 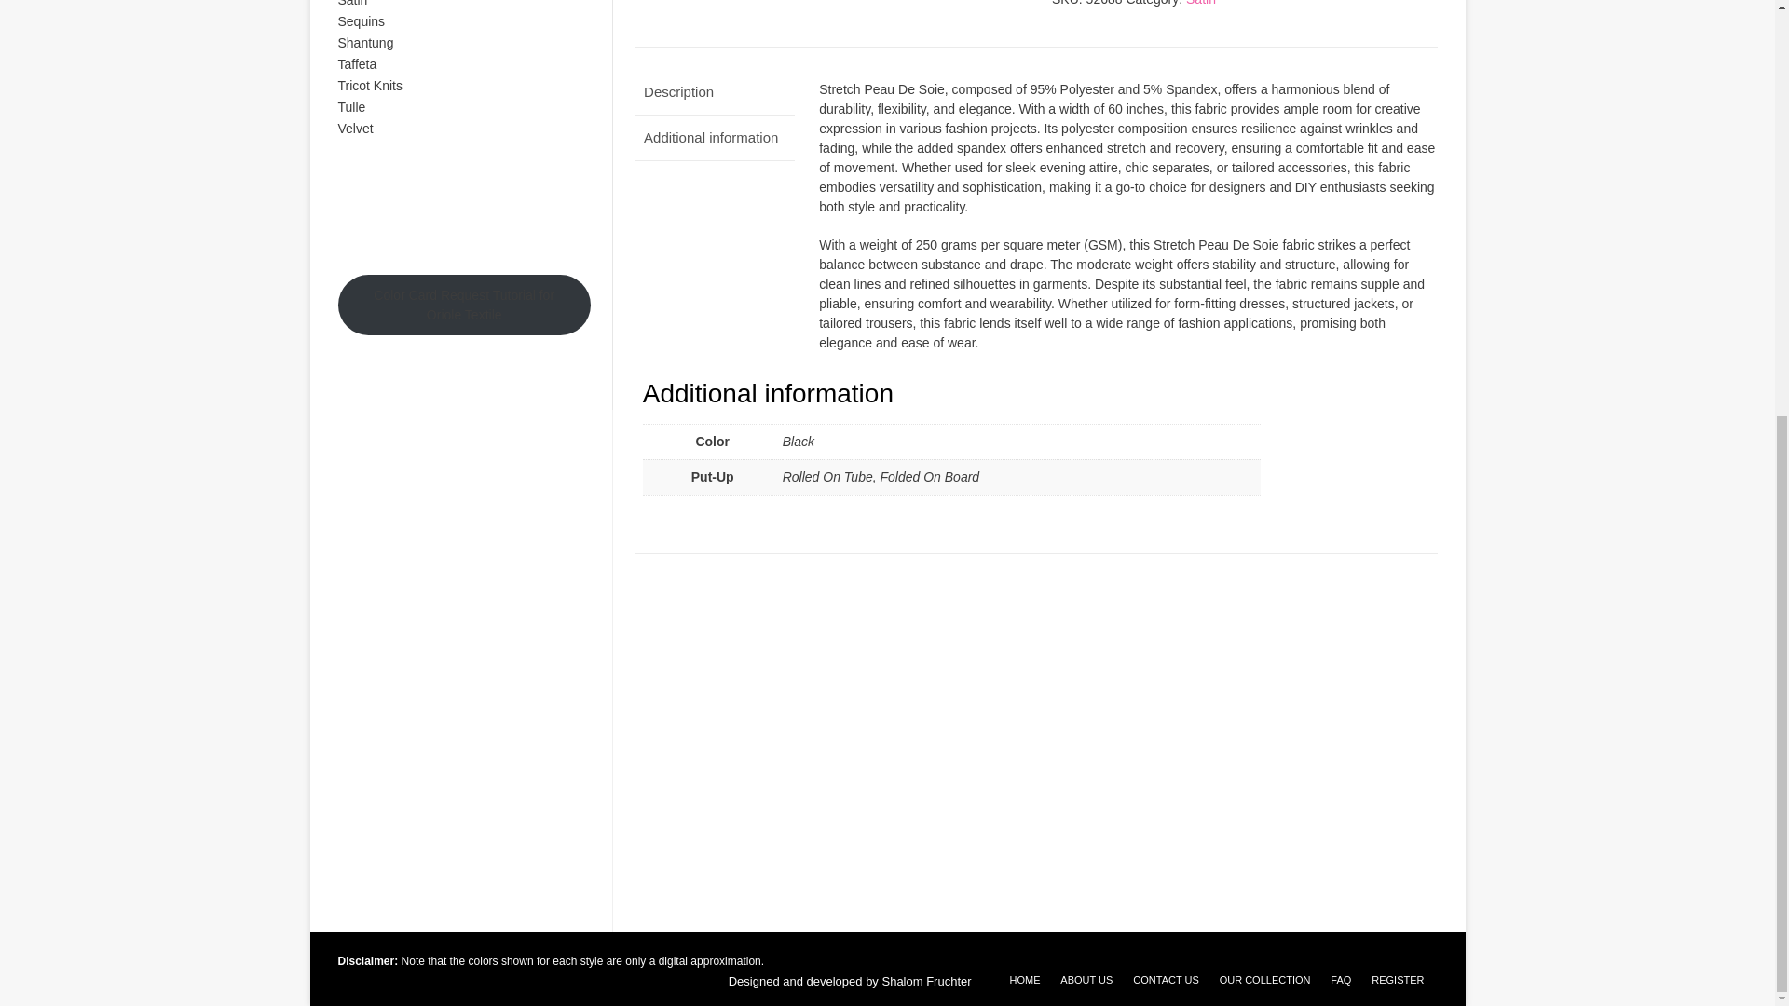 I want to click on Additional information, so click(x=714, y=138).